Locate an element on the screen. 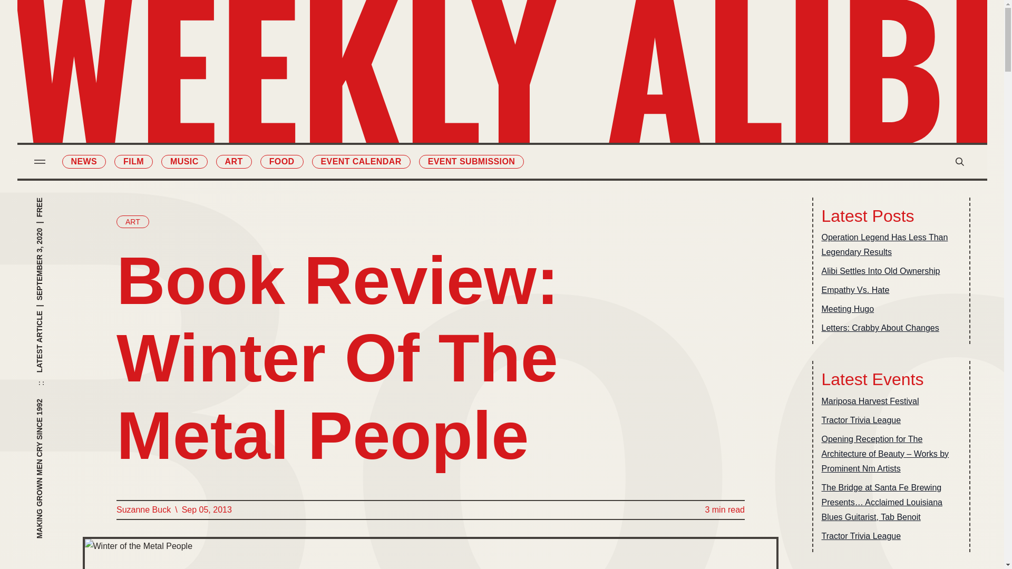  FILM is located at coordinates (445, 58).